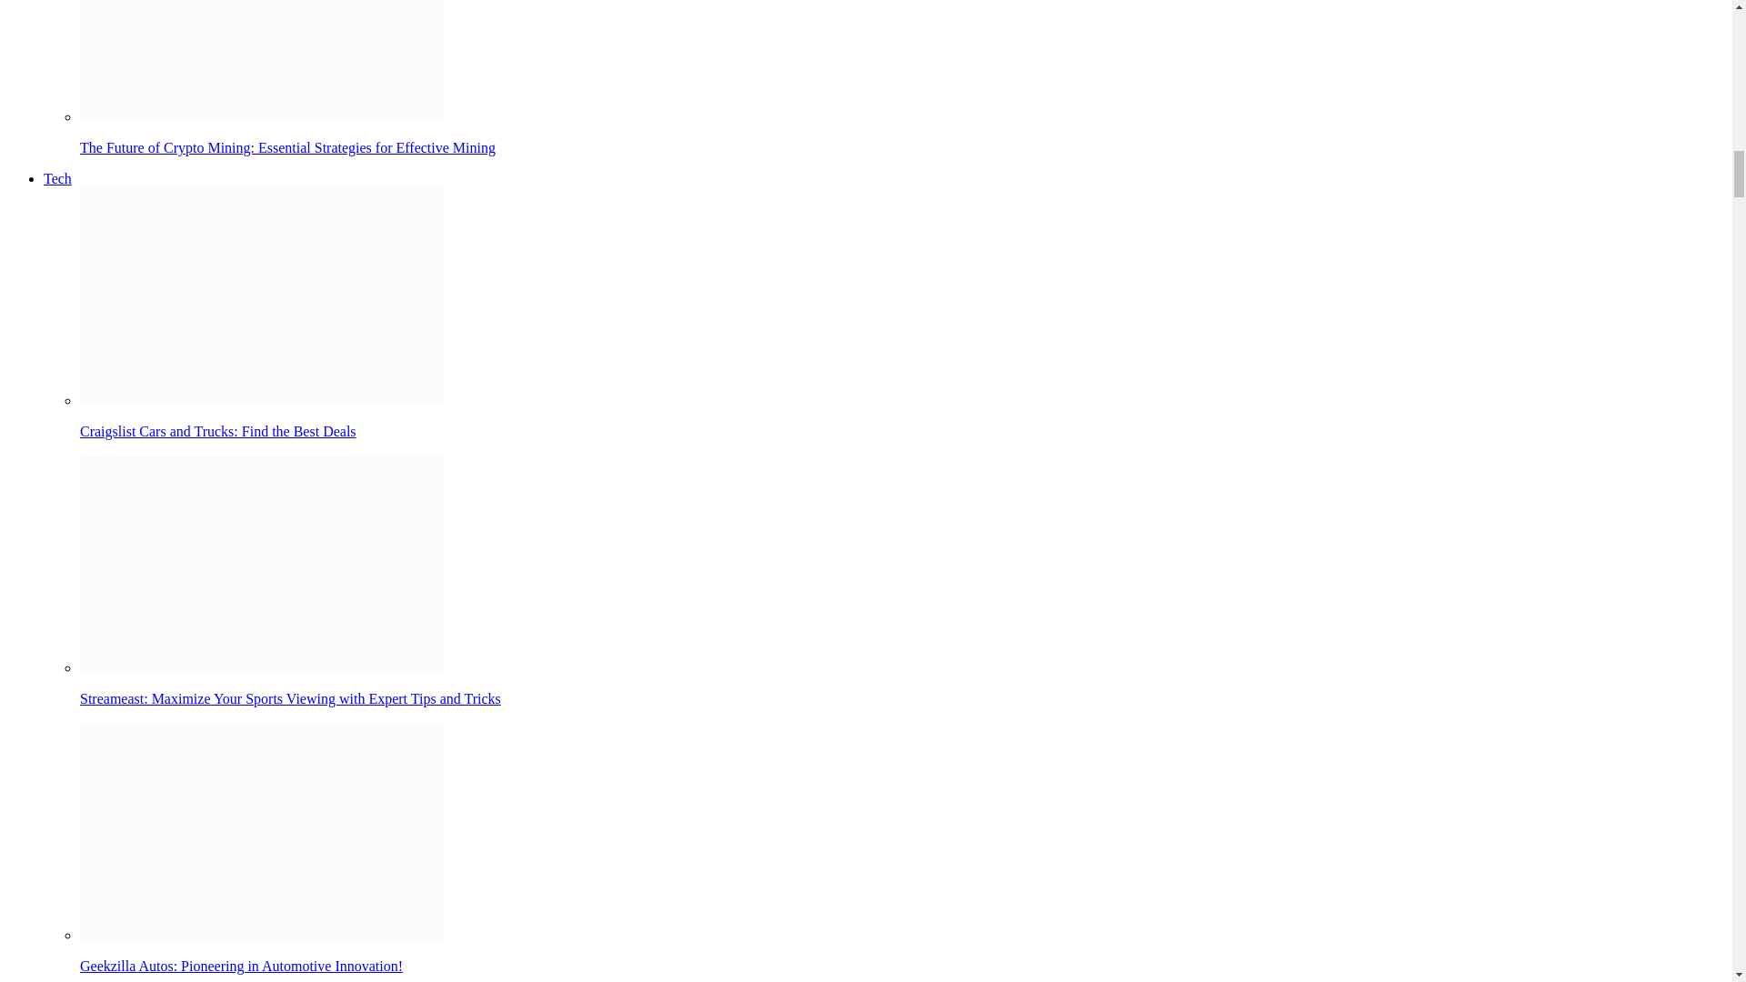 Image resolution: width=1746 pixels, height=982 pixels. What do you see at coordinates (57, 178) in the screenshot?
I see `Tech` at bounding box center [57, 178].